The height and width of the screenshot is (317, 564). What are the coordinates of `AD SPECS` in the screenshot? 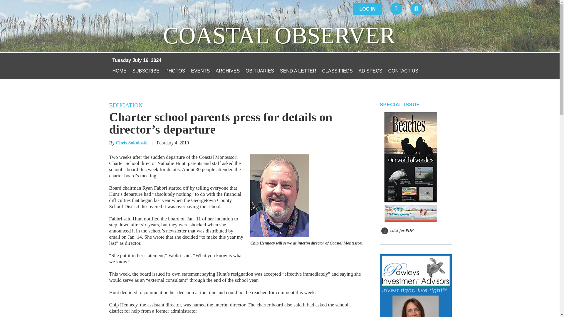 It's located at (370, 71).